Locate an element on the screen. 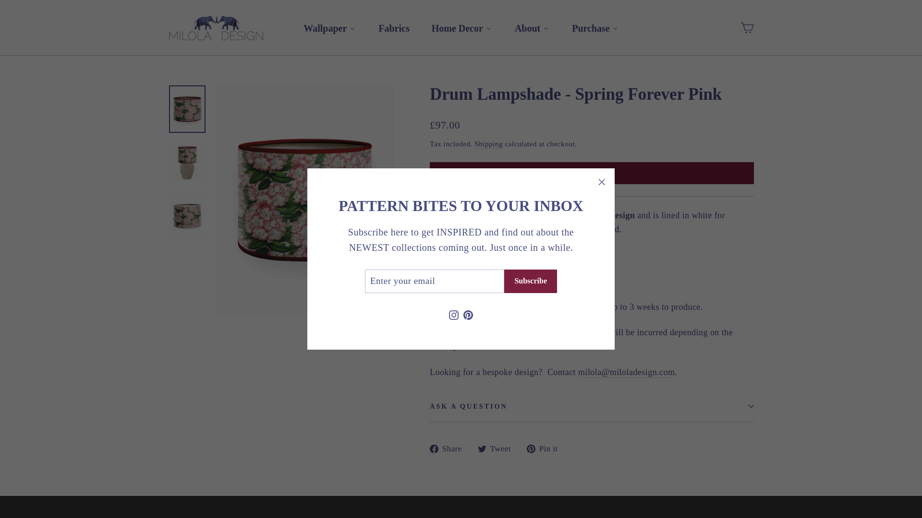 This screenshot has width=922, height=518. twitter is located at coordinates (482, 449).